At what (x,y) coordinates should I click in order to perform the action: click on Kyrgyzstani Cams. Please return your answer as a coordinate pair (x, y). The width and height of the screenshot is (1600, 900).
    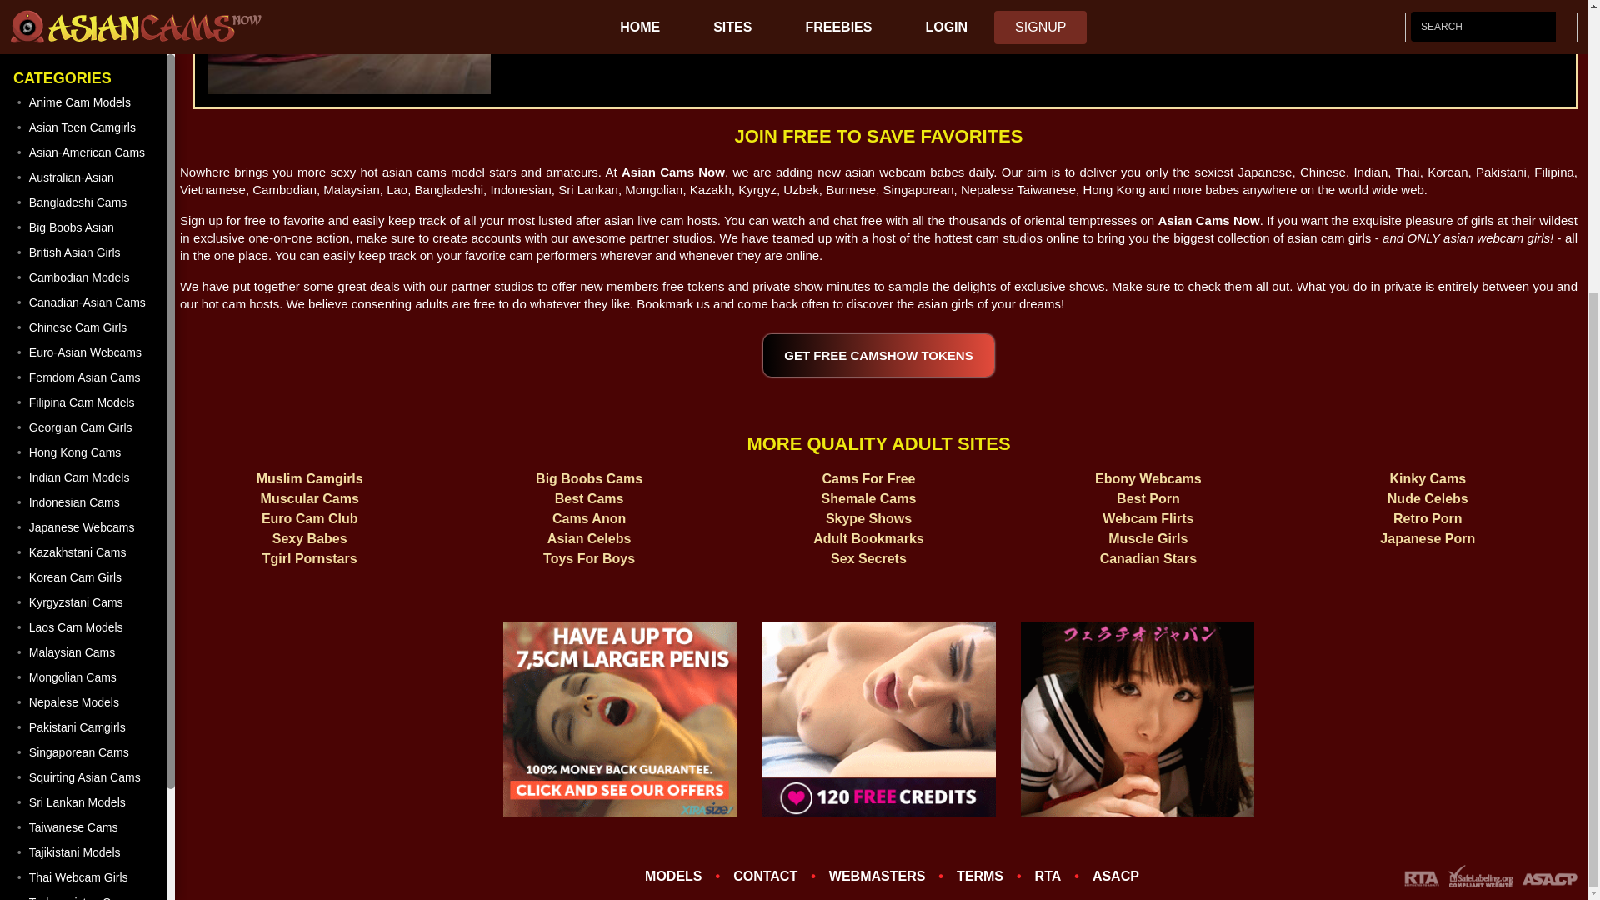
    Looking at the image, I should click on (85, 176).